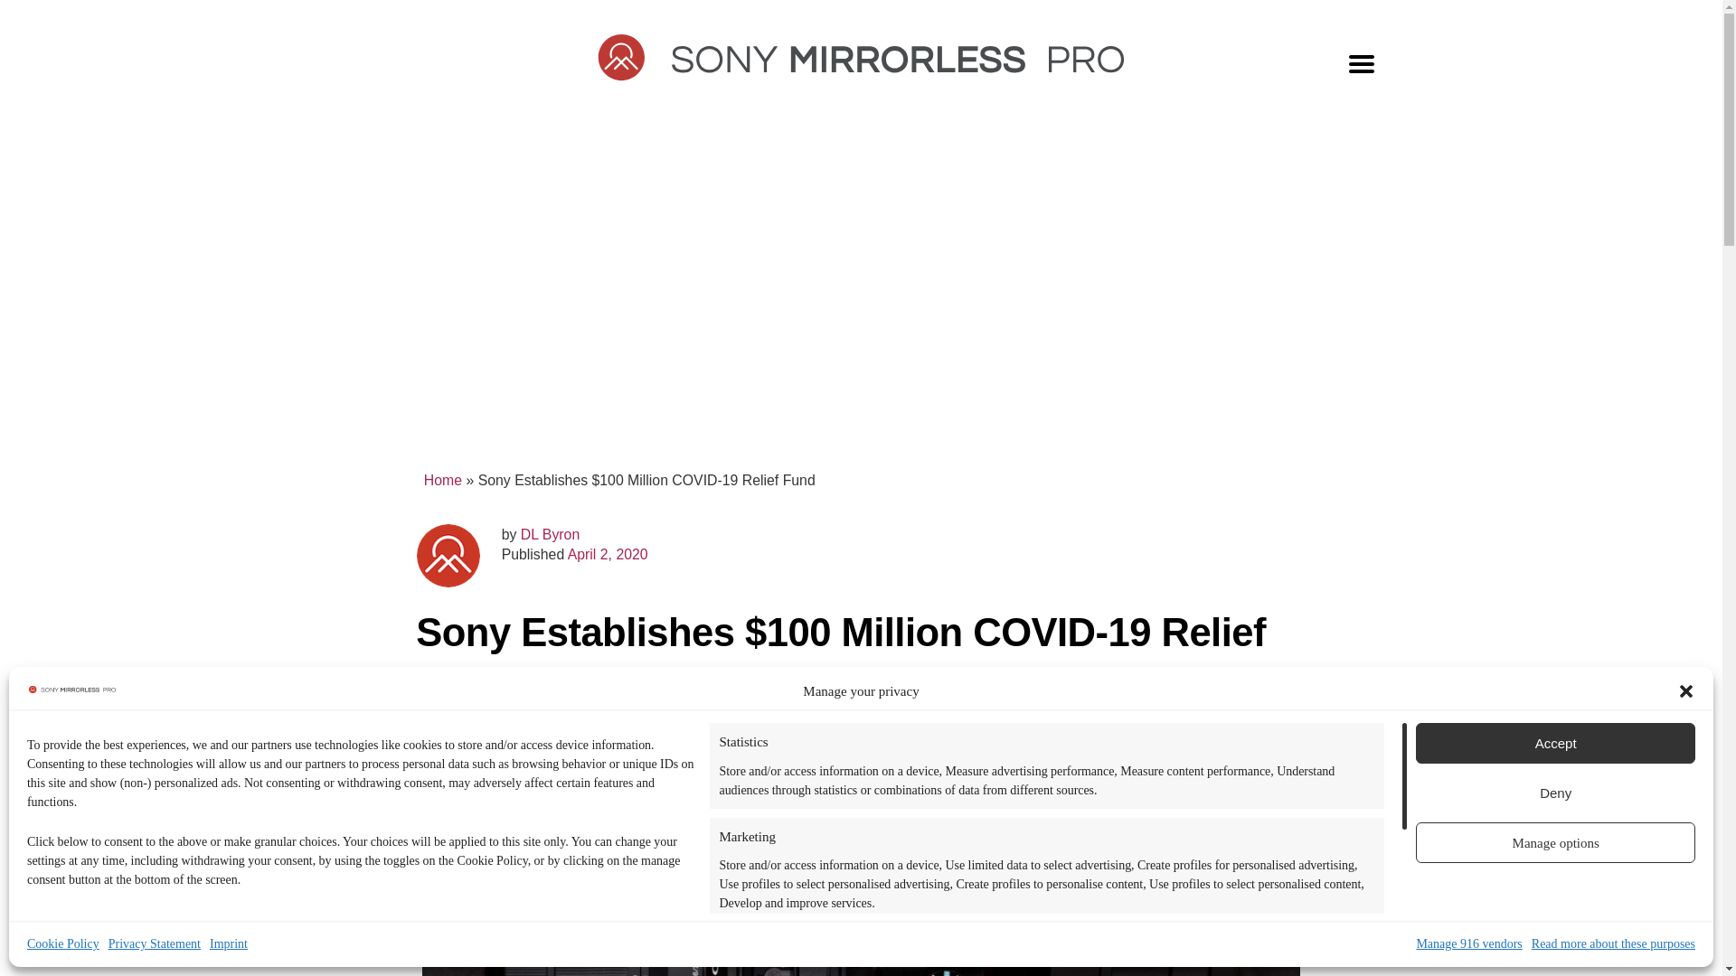 Image resolution: width=1736 pixels, height=976 pixels. Describe the element at coordinates (63, 943) in the screenshot. I see `Cookie Policy` at that location.